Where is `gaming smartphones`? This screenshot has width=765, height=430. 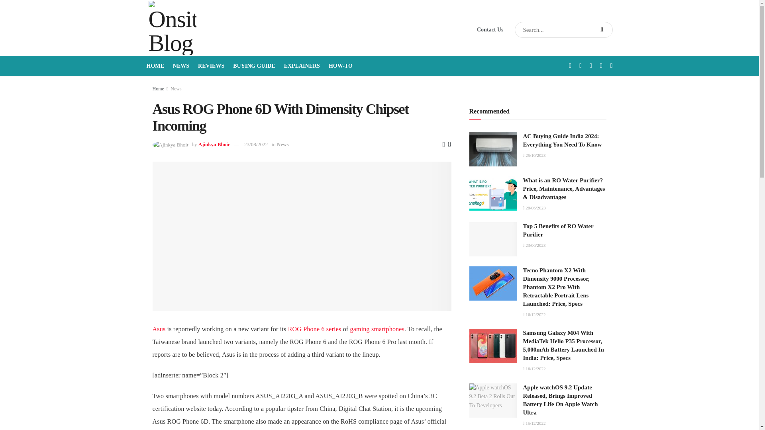 gaming smartphones is located at coordinates (377, 329).